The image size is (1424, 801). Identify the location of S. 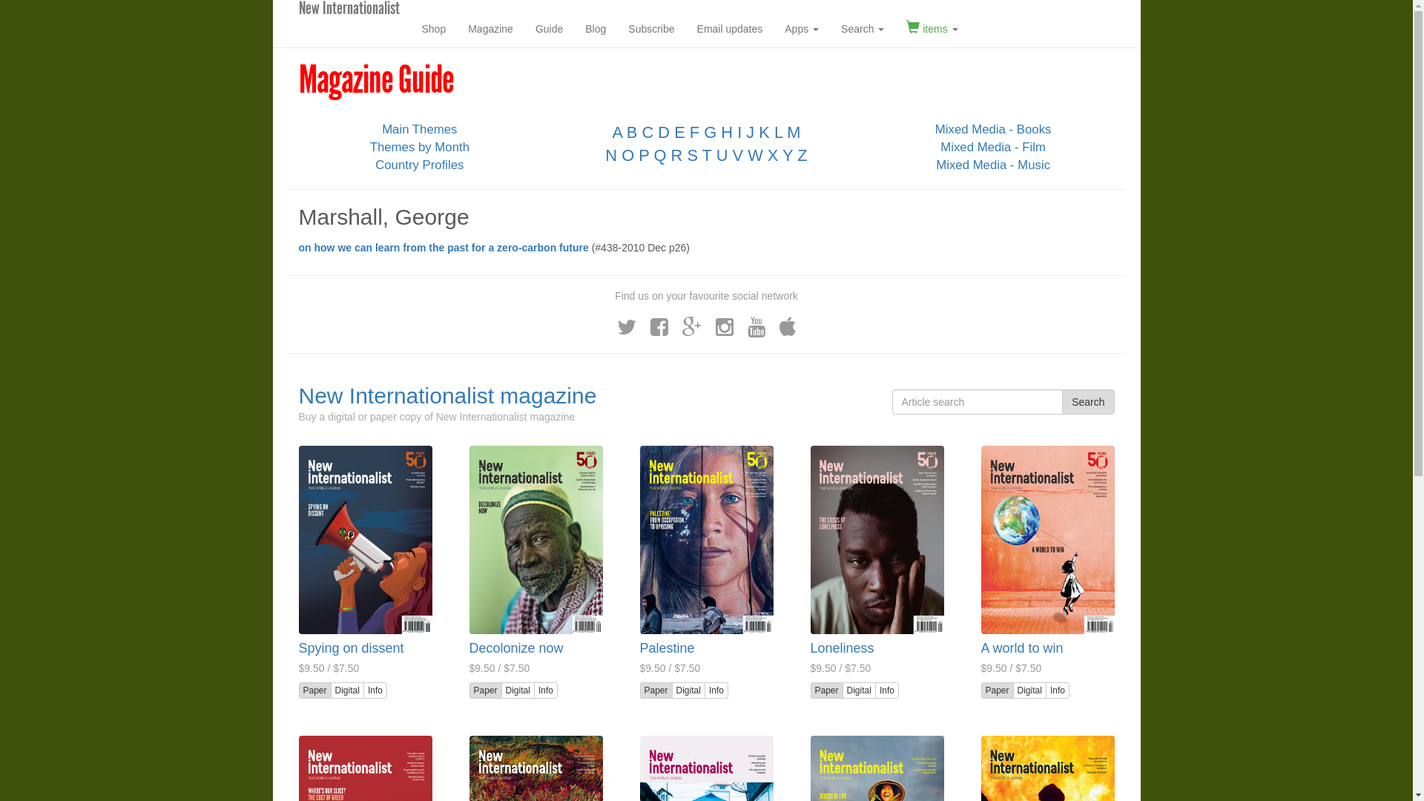
(693, 156).